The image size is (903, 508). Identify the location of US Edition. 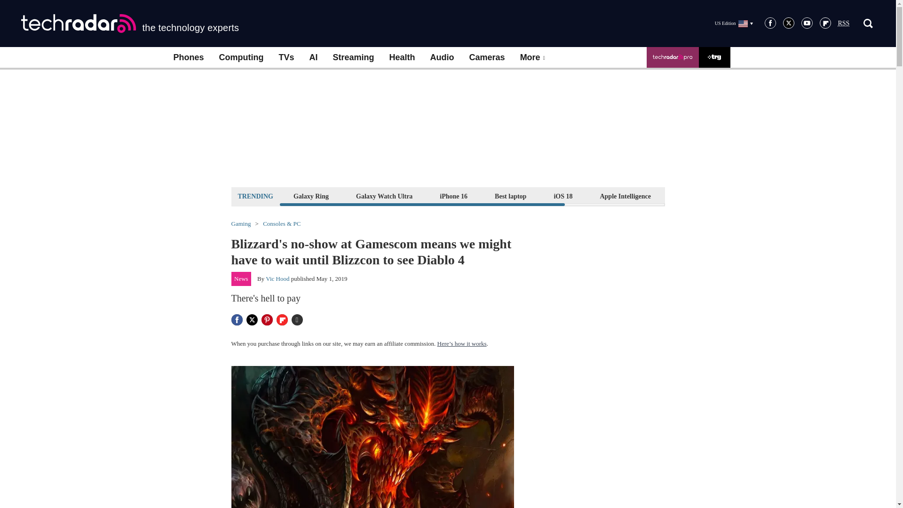
(734, 23).